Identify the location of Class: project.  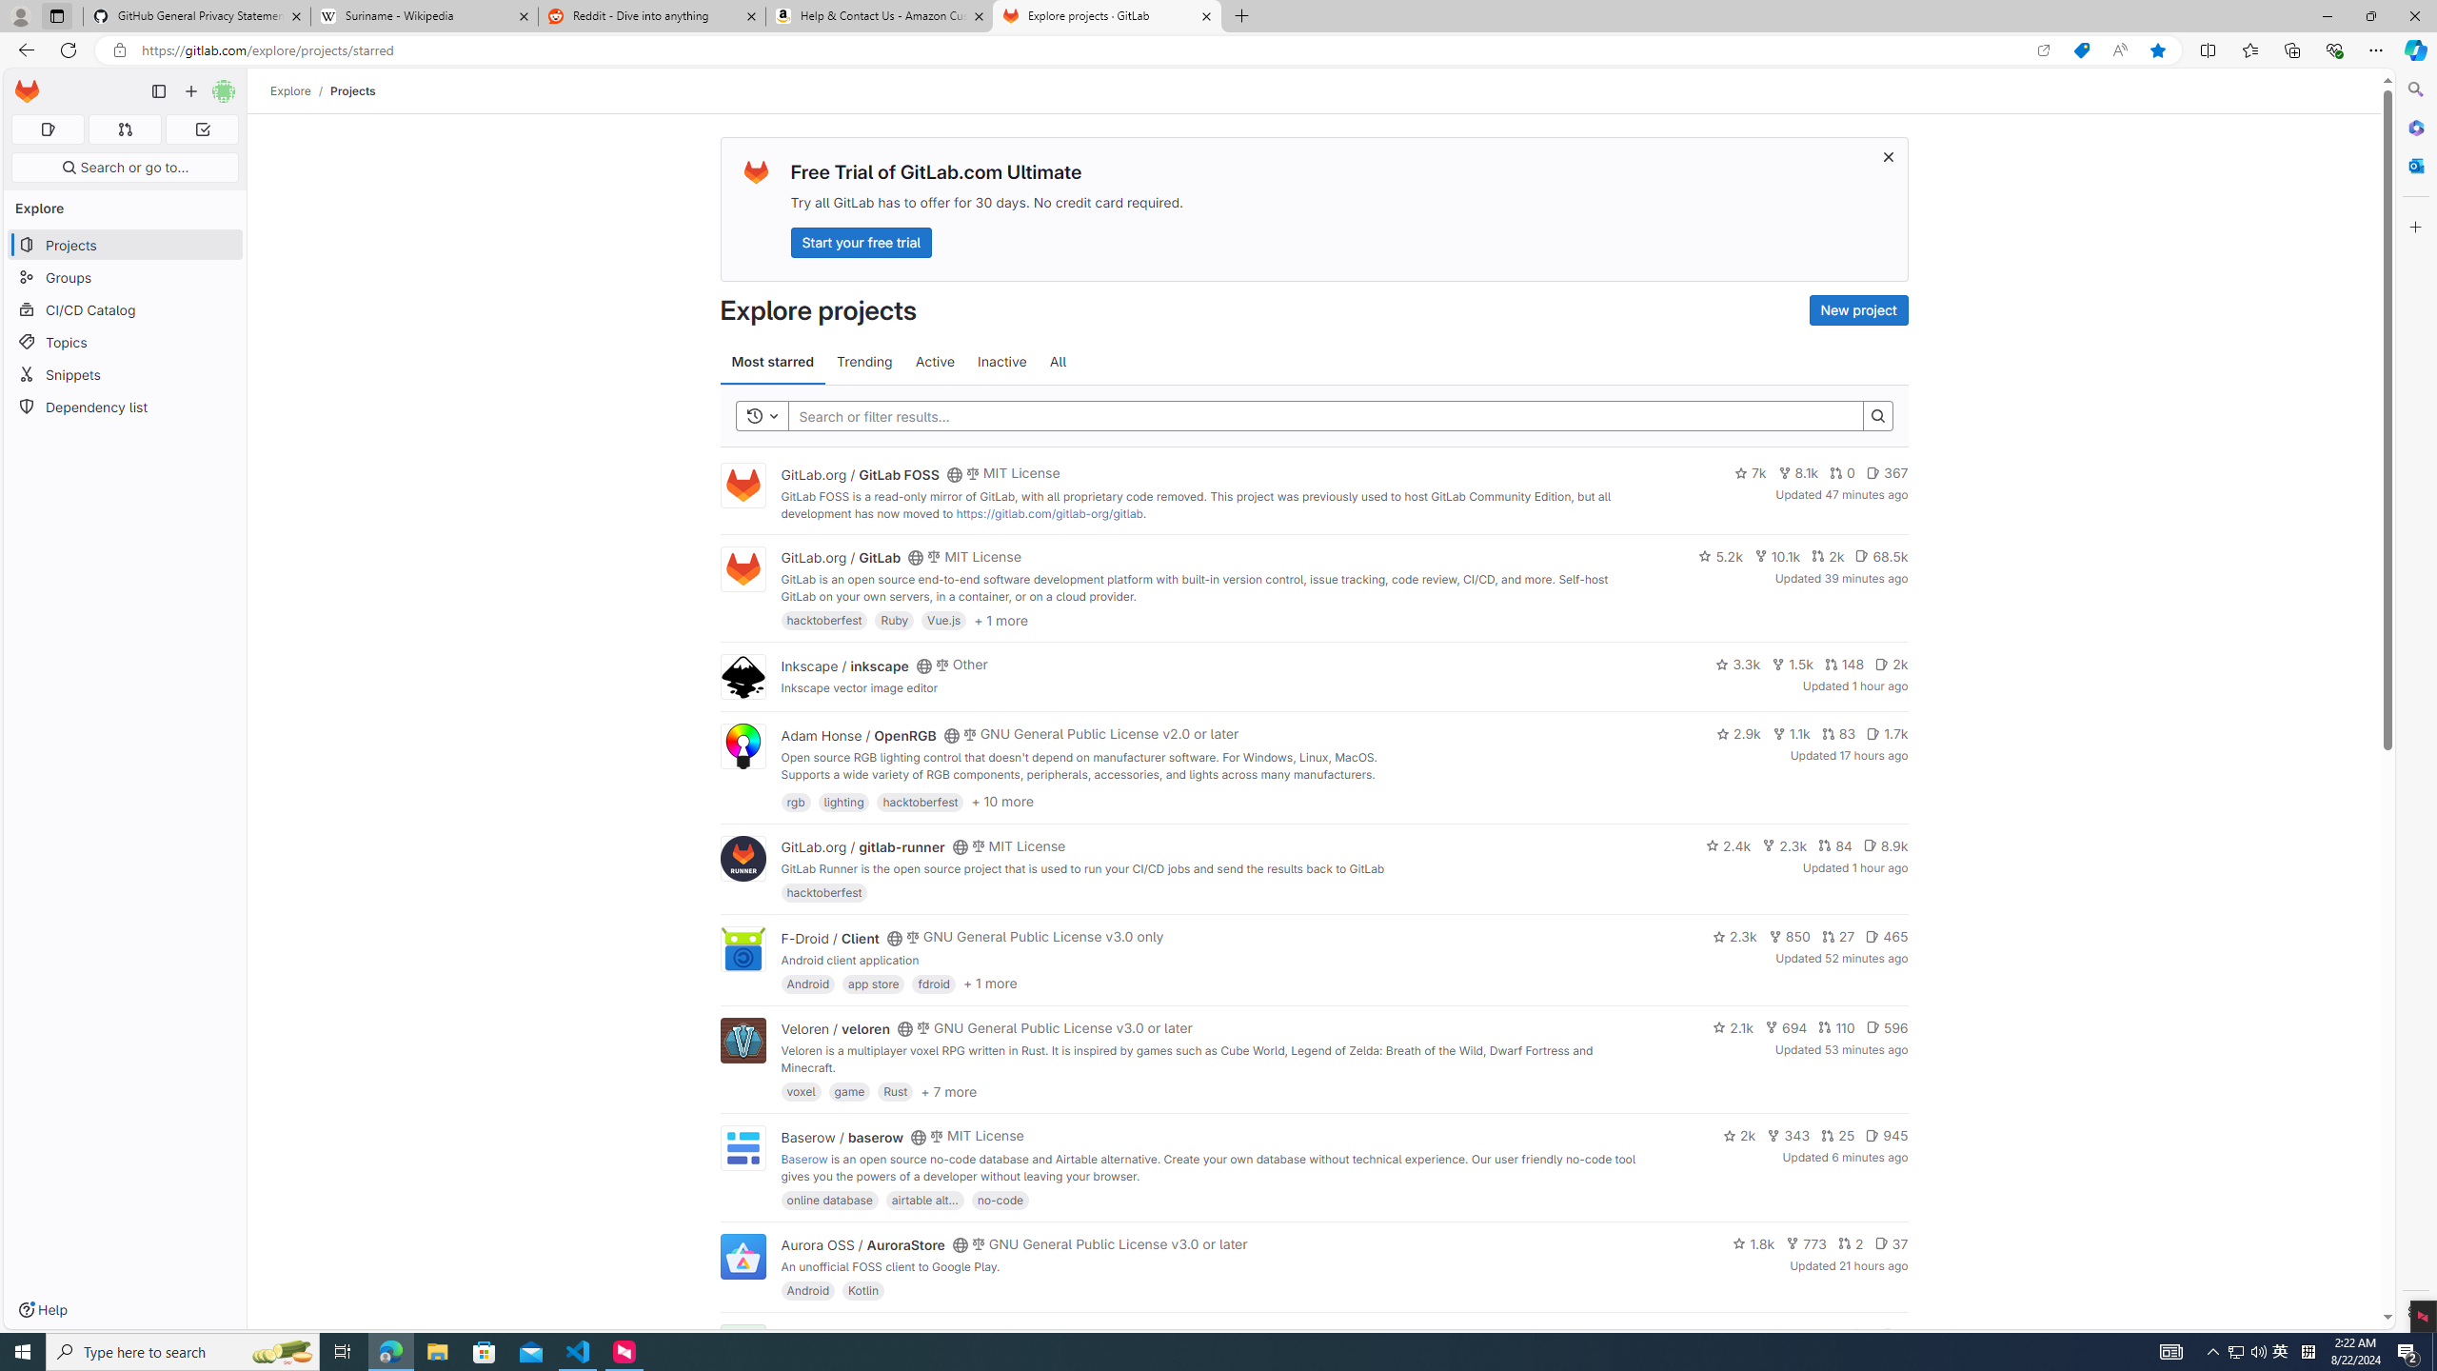
(742, 1255).